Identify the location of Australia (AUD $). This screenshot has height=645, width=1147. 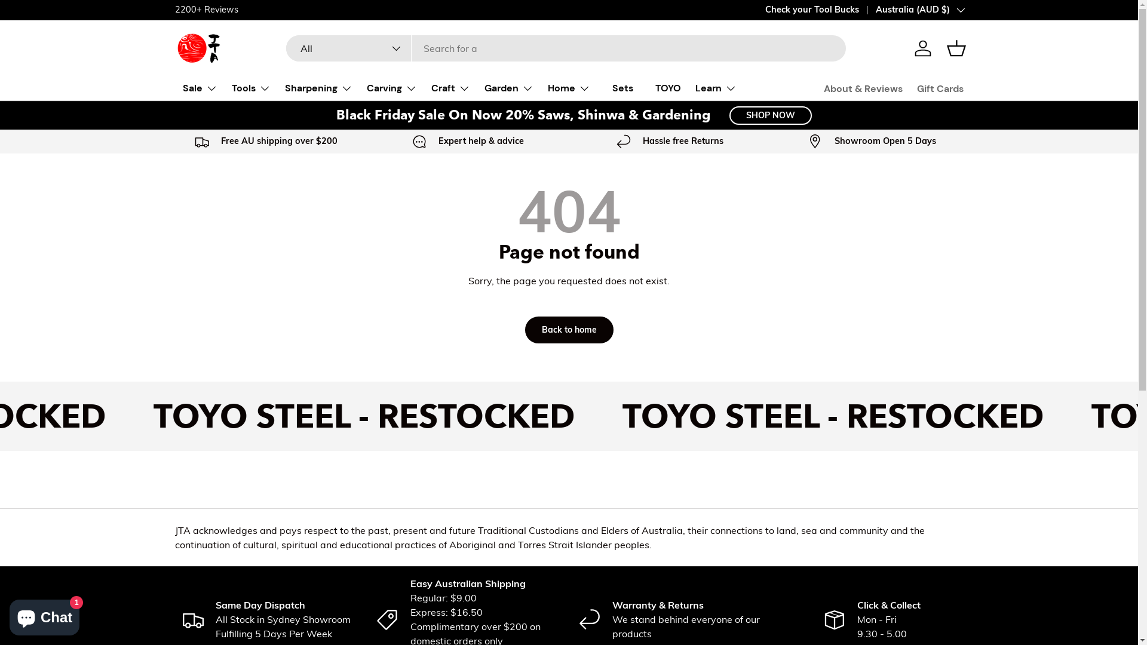
(920, 10).